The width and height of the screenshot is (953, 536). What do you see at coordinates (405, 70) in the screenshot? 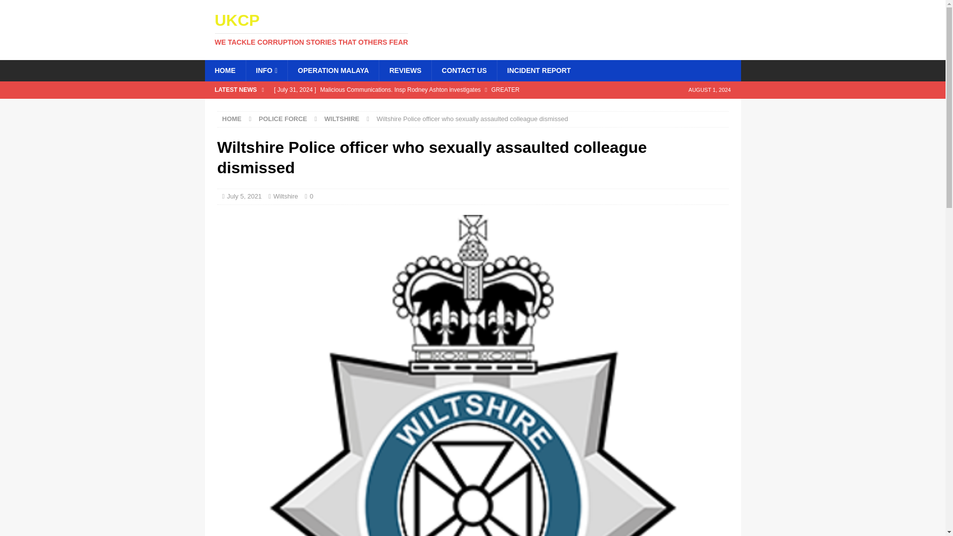
I see `Malicious Communications. Insp Rodney Ashton investigates` at bounding box center [405, 70].